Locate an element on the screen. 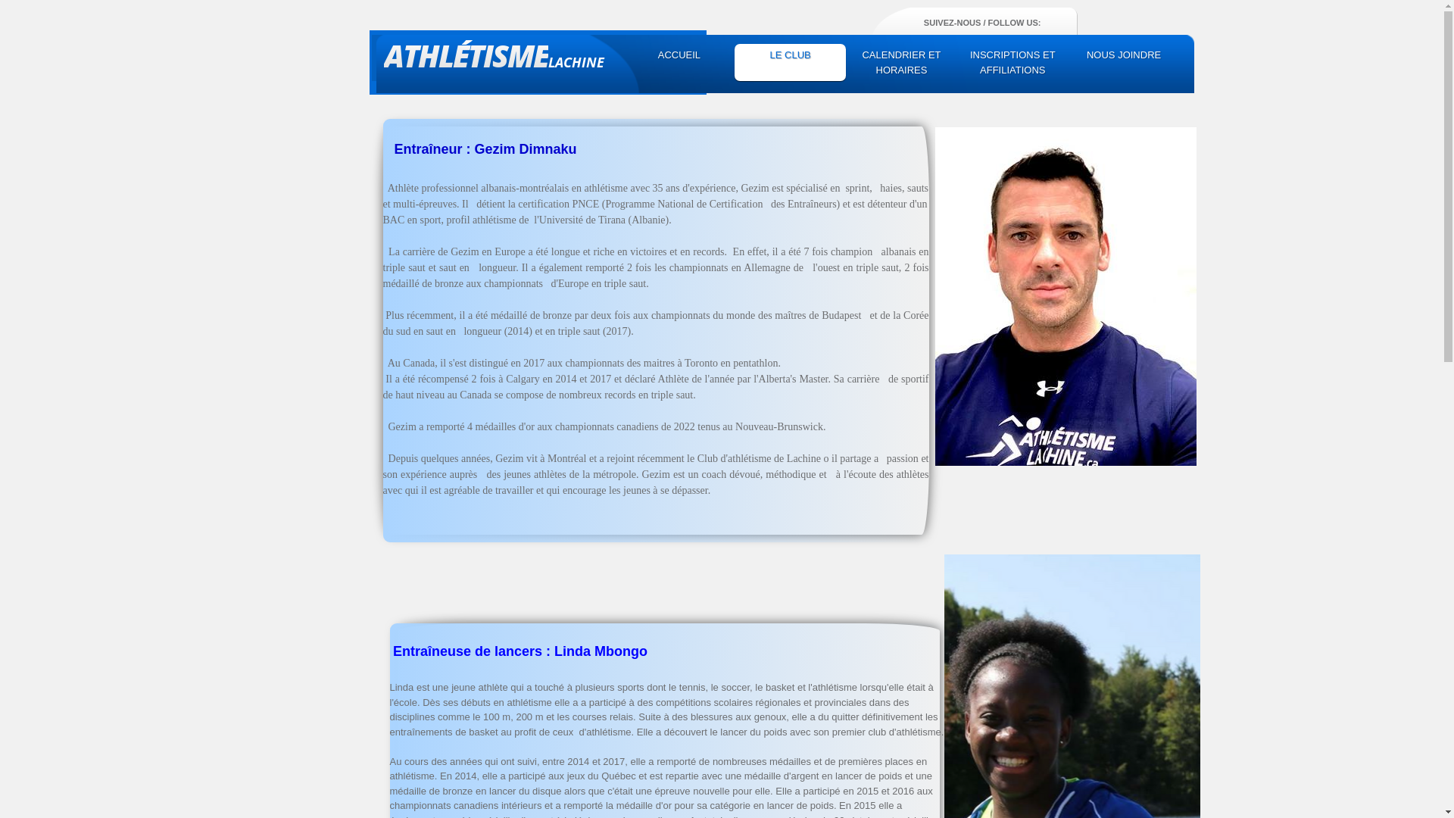  INSCRIPTIONS ET AFFILIATIONS is located at coordinates (1013, 62).